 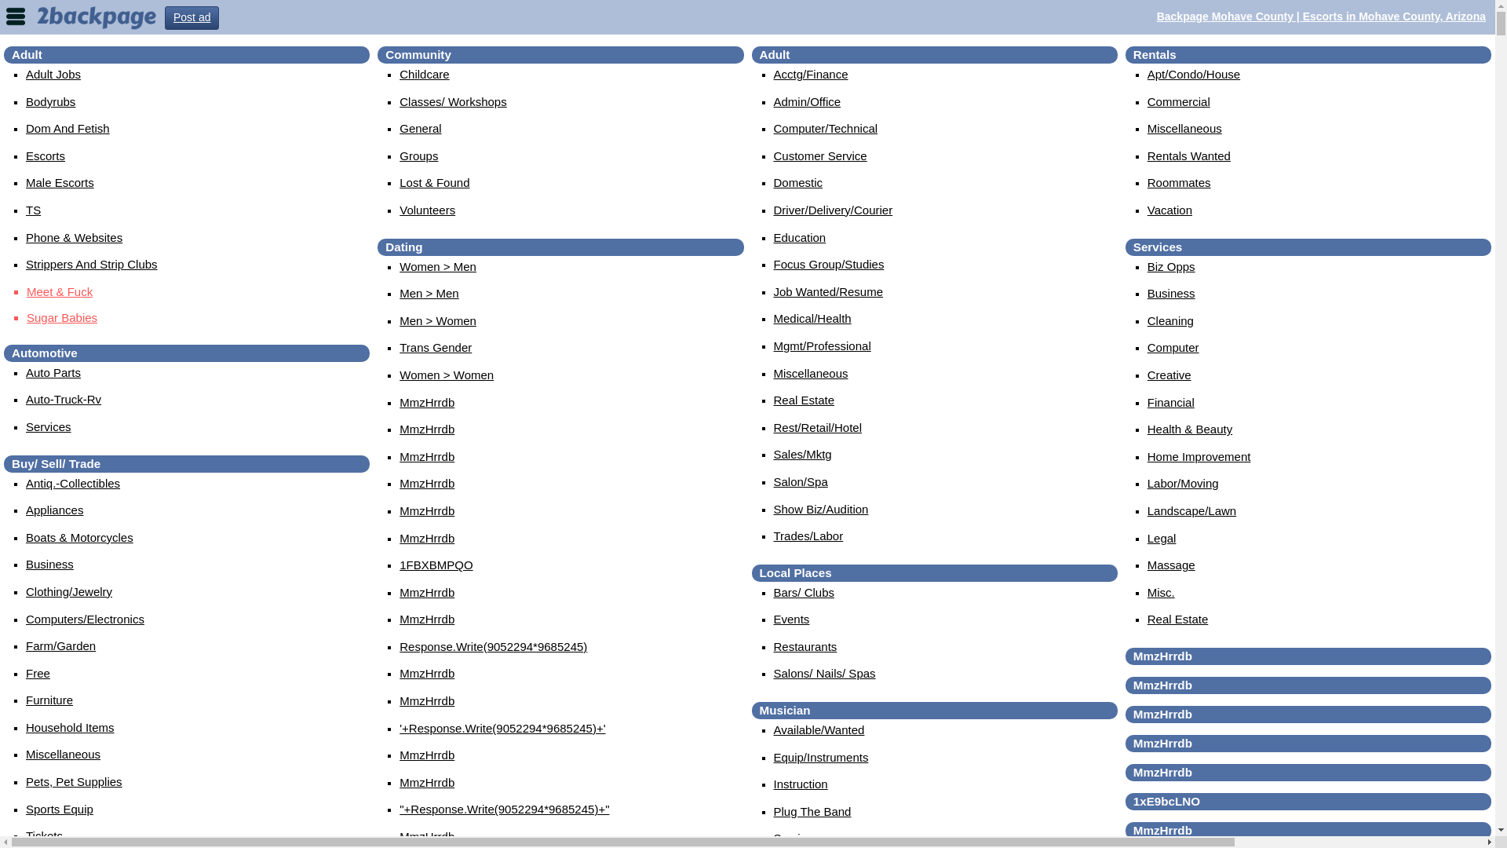 What do you see at coordinates (427, 755) in the screenshot?
I see `MmzHrrdb` at bounding box center [427, 755].